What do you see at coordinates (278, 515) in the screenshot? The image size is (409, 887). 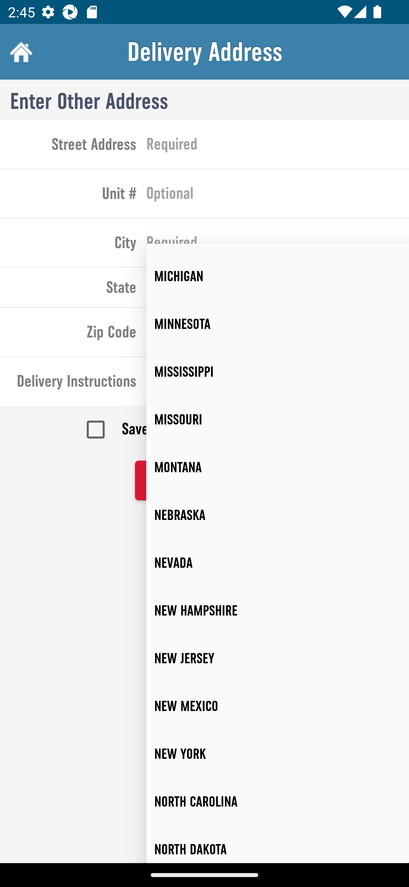 I see `NEBRASKA` at bounding box center [278, 515].